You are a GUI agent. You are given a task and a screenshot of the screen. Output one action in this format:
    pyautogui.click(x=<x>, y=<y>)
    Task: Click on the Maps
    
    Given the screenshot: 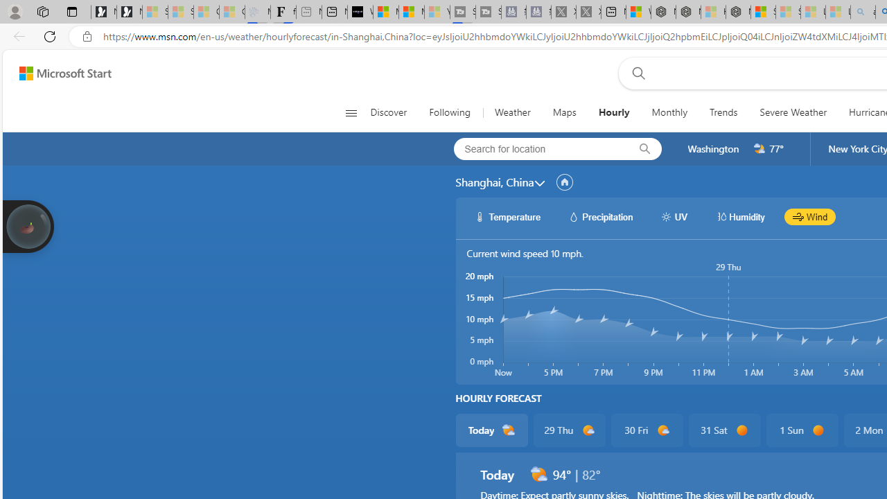 What is the action you would take?
    pyautogui.click(x=564, y=112)
    